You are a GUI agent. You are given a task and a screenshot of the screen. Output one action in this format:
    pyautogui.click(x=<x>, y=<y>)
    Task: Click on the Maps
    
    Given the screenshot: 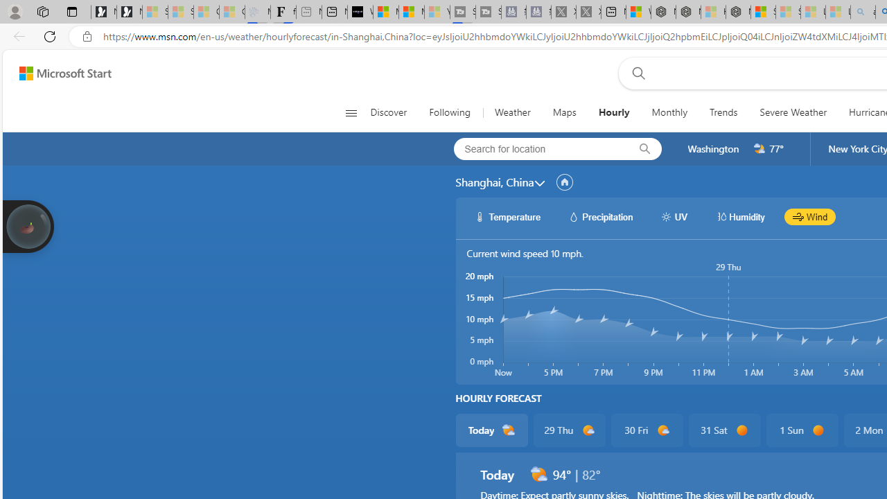 What is the action you would take?
    pyautogui.click(x=564, y=112)
    